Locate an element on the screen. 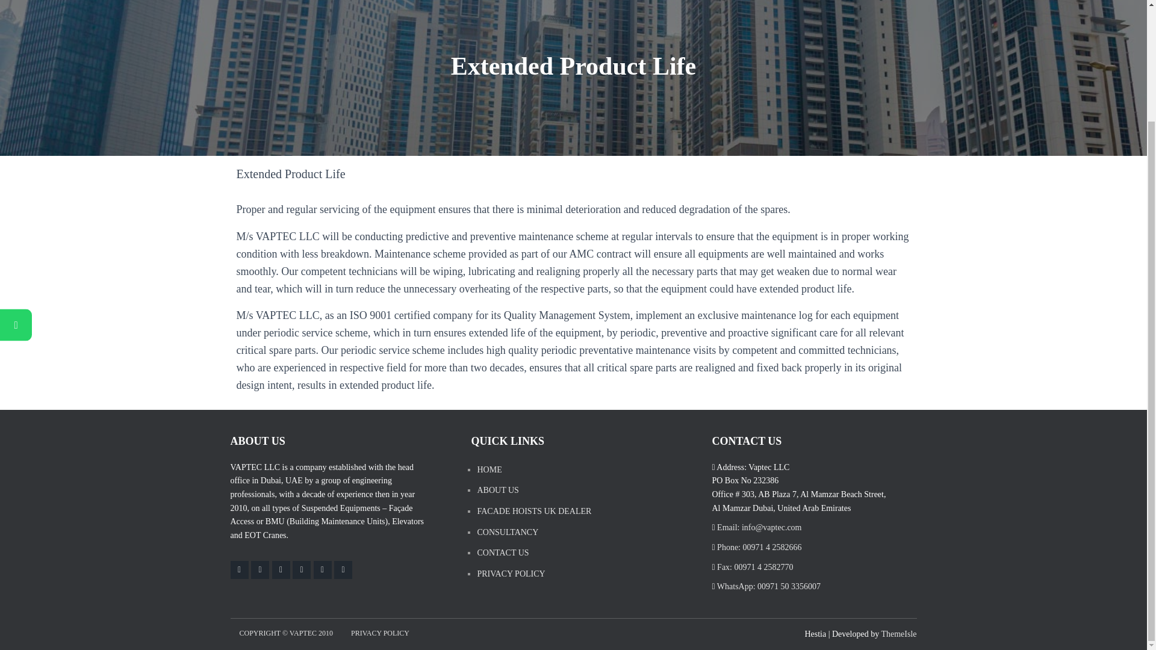 Image resolution: width=1156 pixels, height=650 pixels. ABOUT US is located at coordinates (497, 491).